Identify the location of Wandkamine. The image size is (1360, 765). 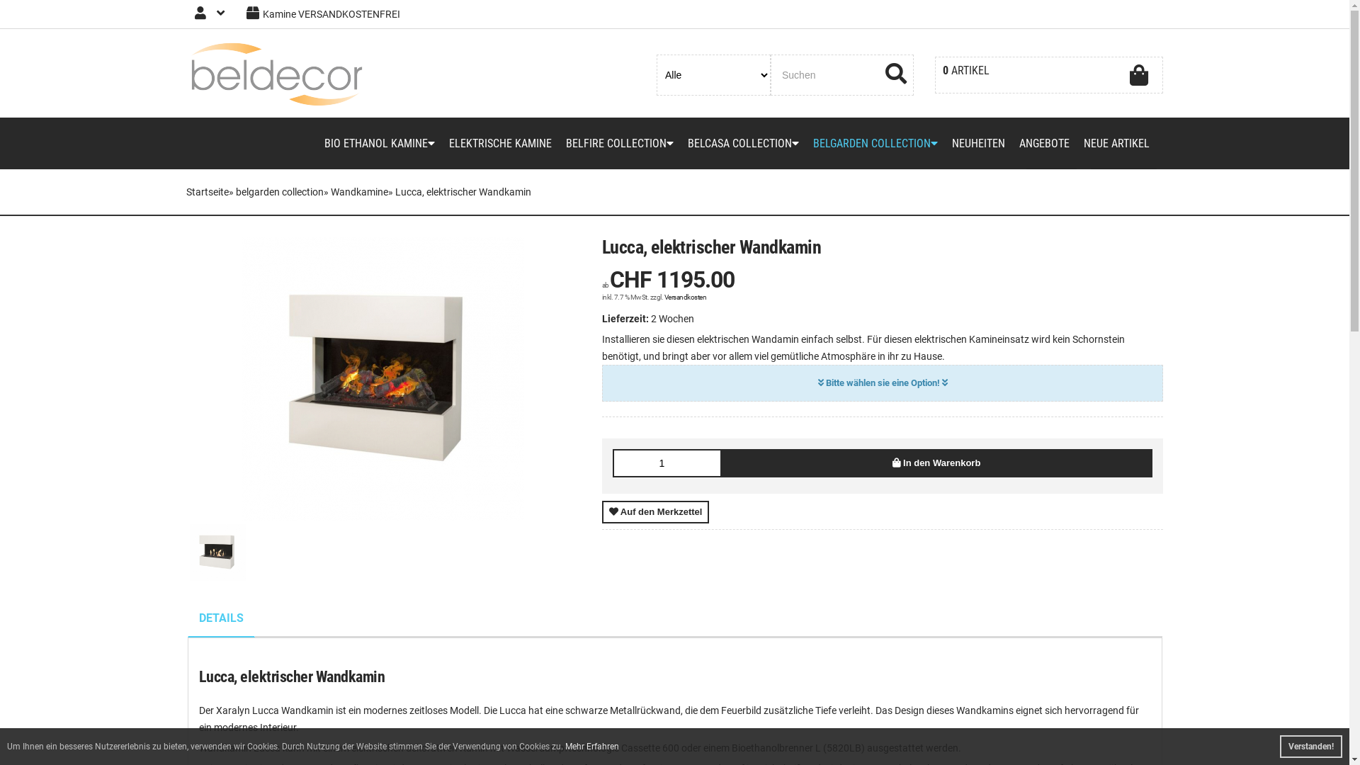
(358, 192).